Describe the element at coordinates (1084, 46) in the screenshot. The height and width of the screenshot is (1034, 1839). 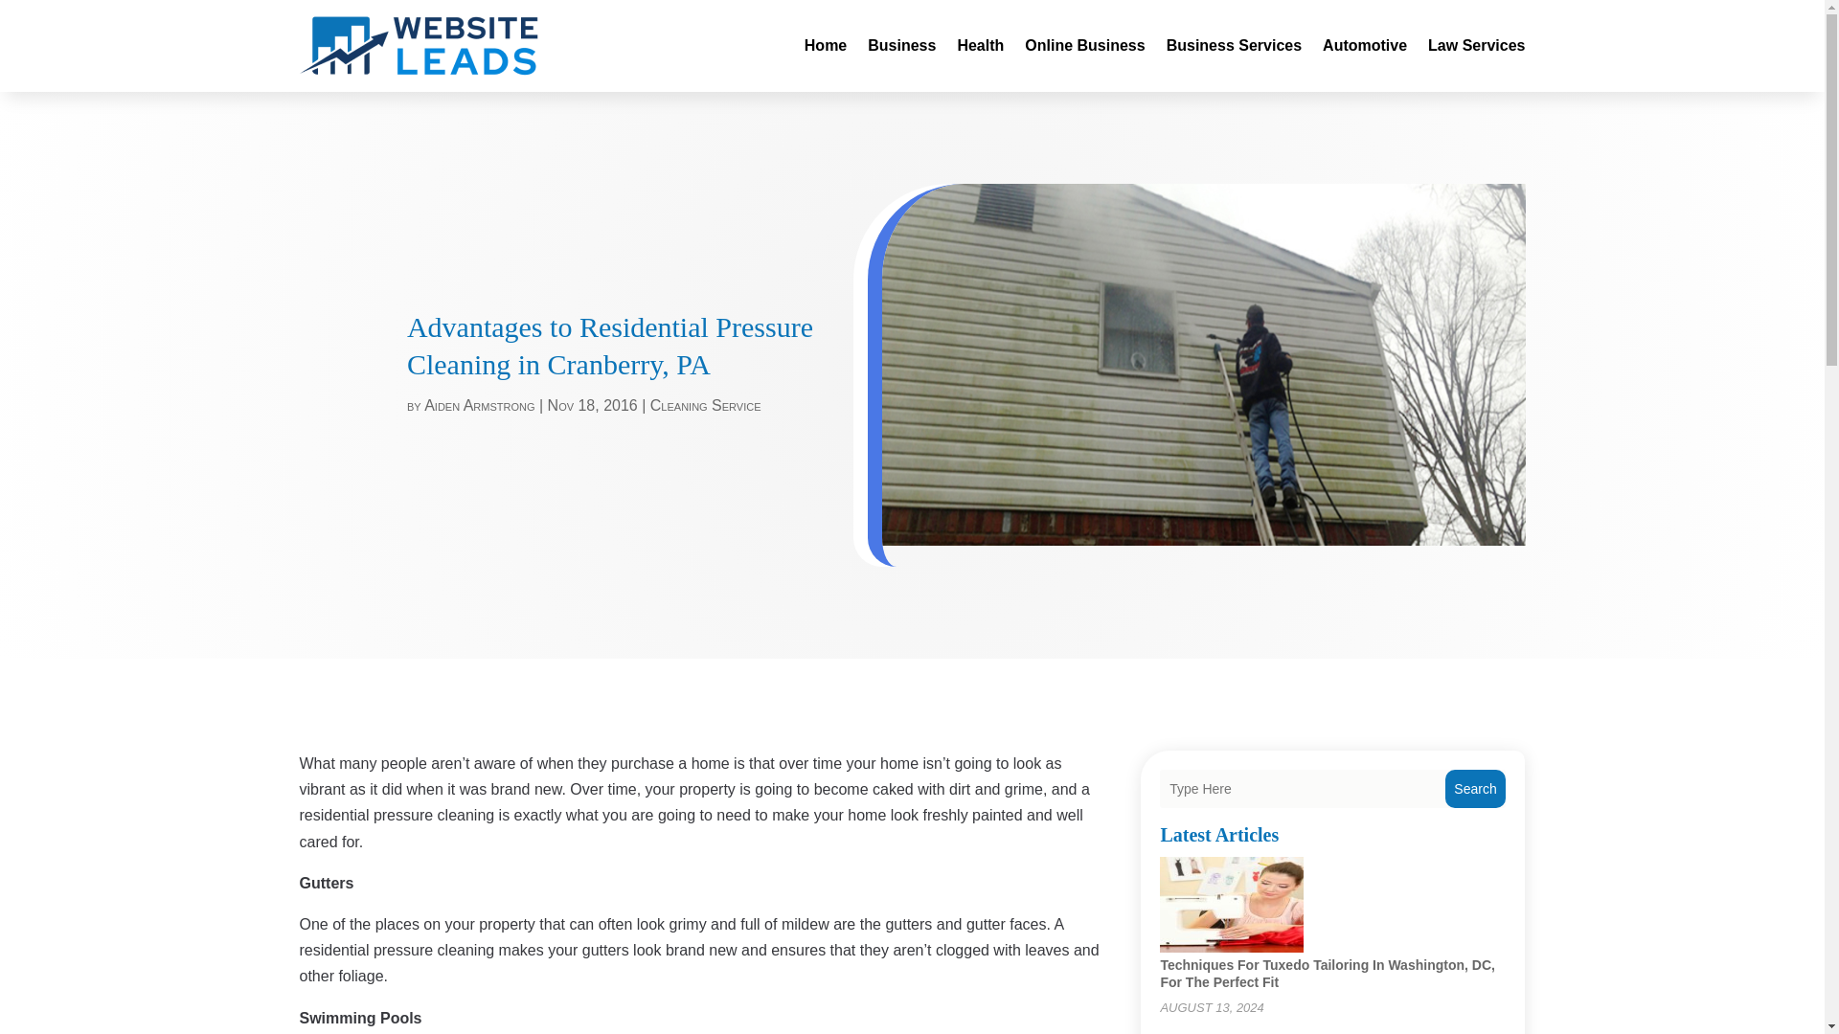
I see `Online Business` at that location.